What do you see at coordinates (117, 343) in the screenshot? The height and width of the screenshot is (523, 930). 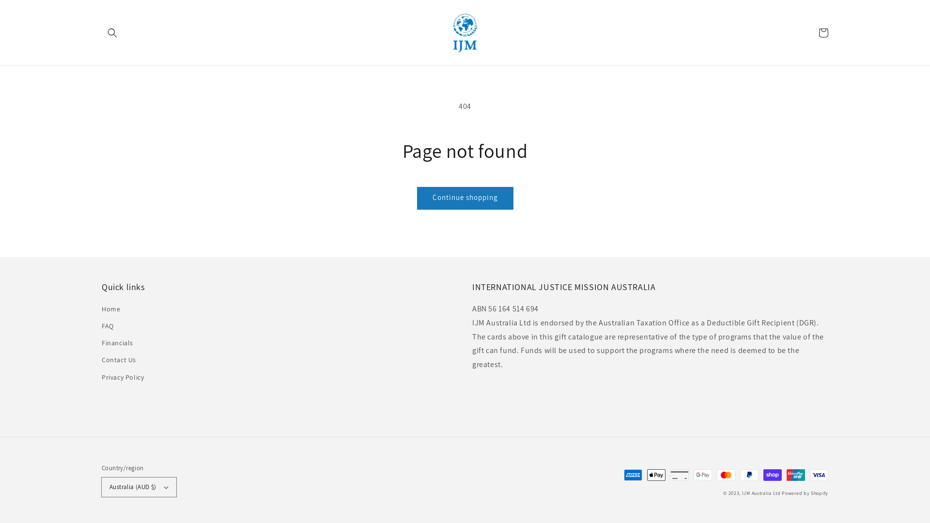 I see `Financials` at bounding box center [117, 343].